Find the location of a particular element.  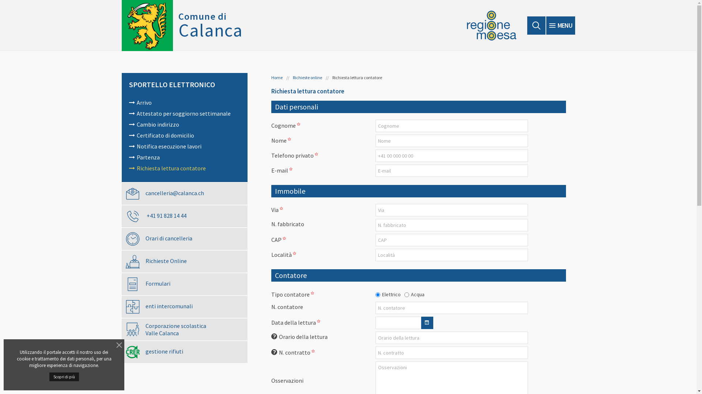

cancelleria@calanca.ch is located at coordinates (184, 194).